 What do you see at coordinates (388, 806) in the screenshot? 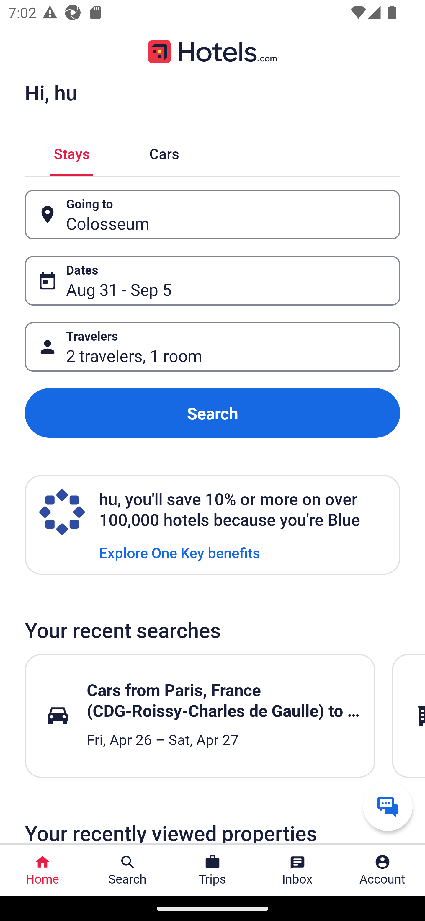
I see `Get help from a virtual agent` at bounding box center [388, 806].